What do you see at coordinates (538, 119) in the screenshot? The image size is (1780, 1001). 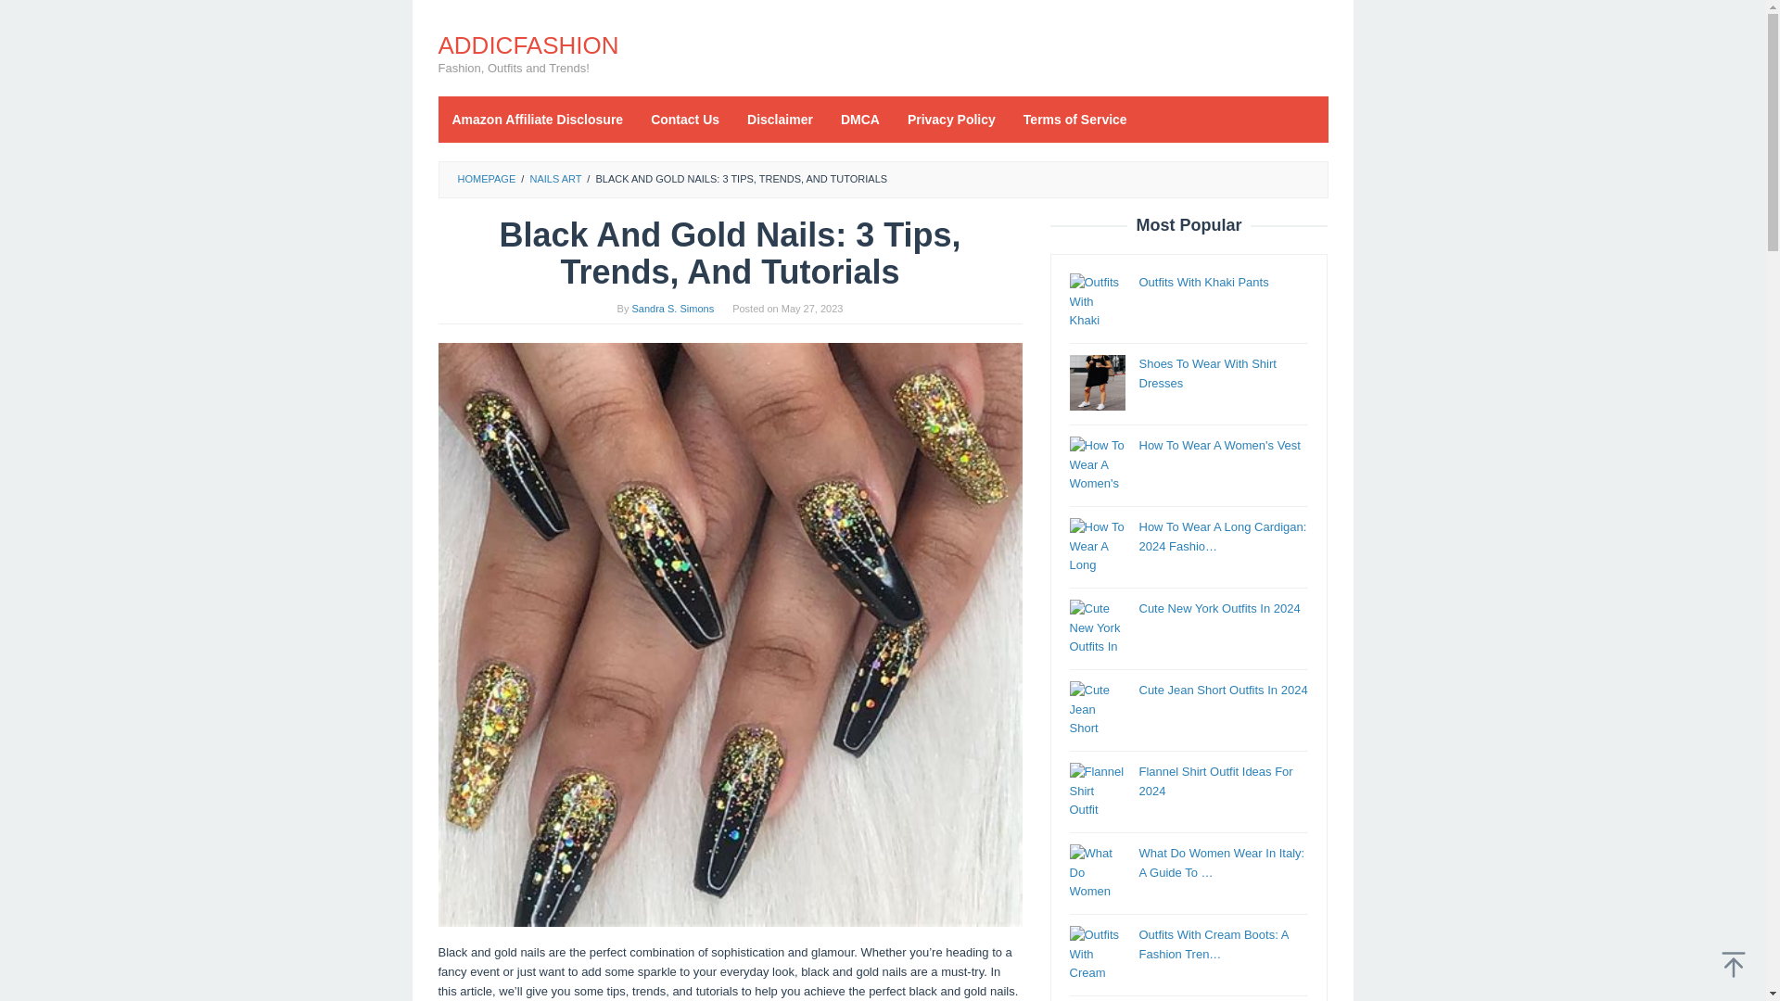 I see `Amazon Affiliate Disclosure` at bounding box center [538, 119].